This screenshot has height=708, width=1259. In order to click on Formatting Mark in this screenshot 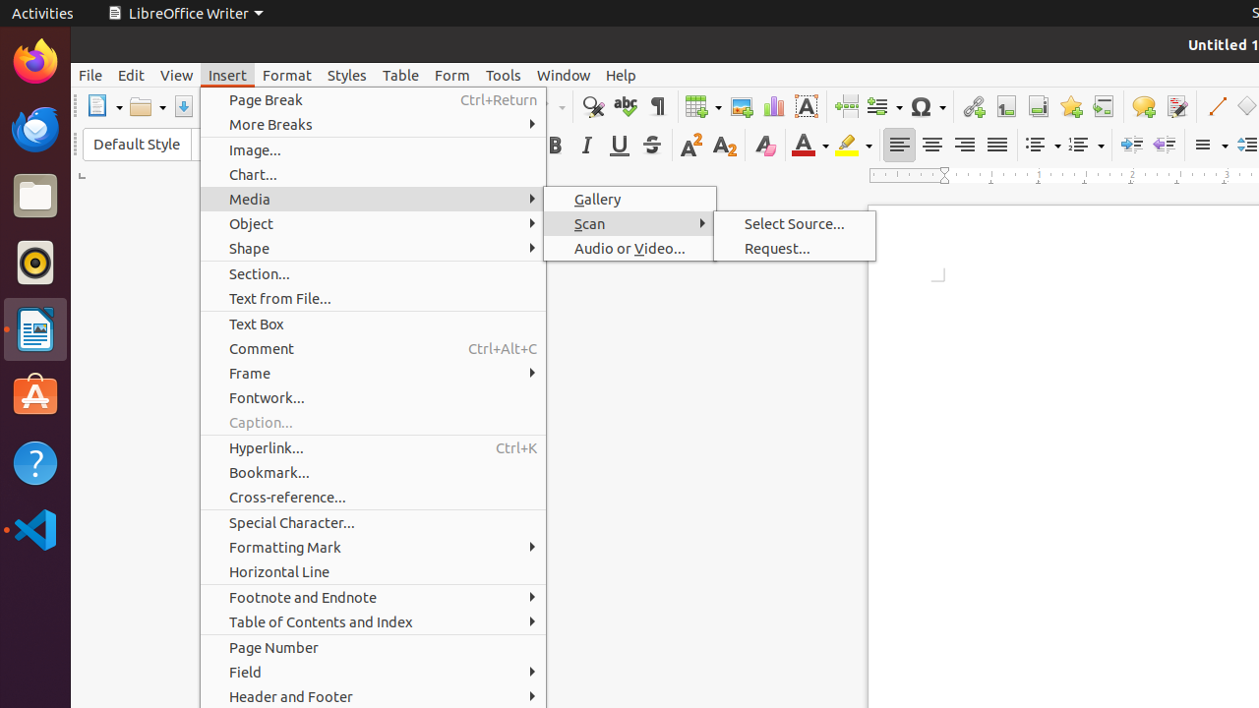, I will do `click(374, 547)`.